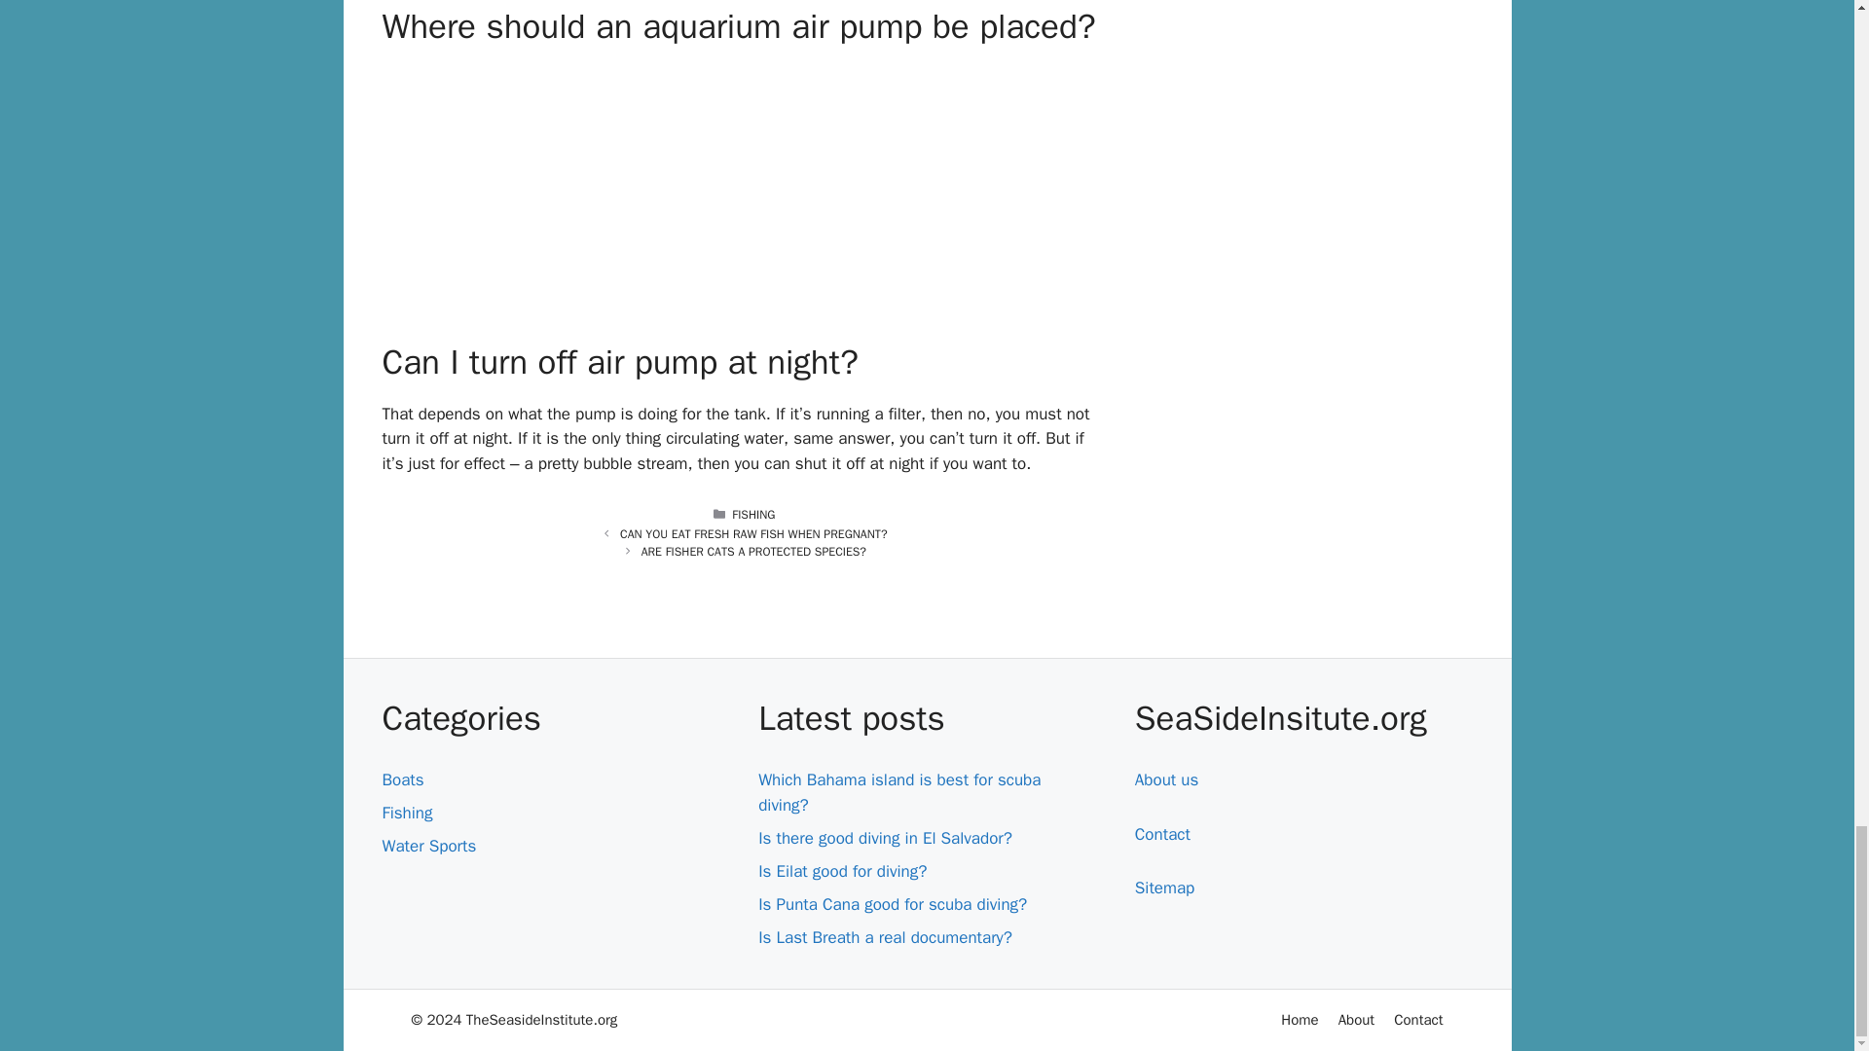 Image resolution: width=1869 pixels, height=1051 pixels. What do you see at coordinates (744, 187) in the screenshot?
I see `Where should an aquarium air pump be placed?` at bounding box center [744, 187].